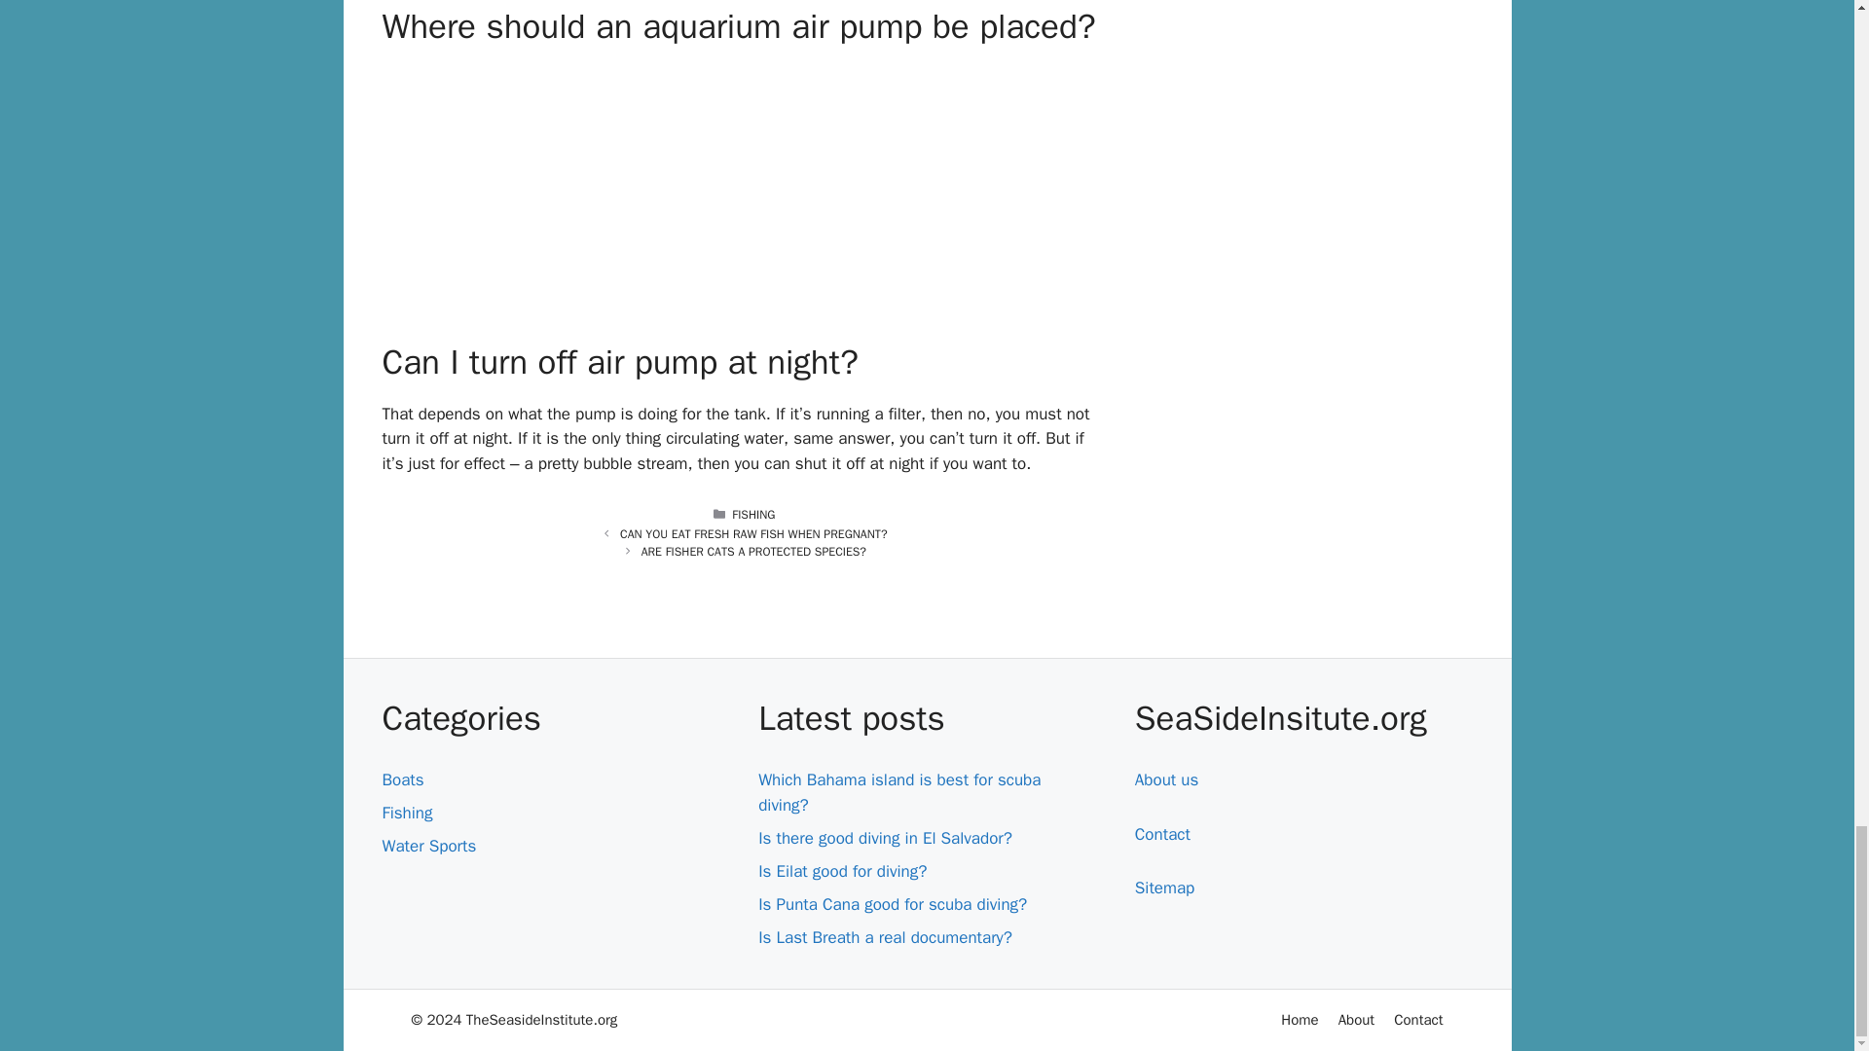 Image resolution: width=1869 pixels, height=1051 pixels. What do you see at coordinates (744, 187) in the screenshot?
I see `Where should an aquarium air pump be placed?` at bounding box center [744, 187].